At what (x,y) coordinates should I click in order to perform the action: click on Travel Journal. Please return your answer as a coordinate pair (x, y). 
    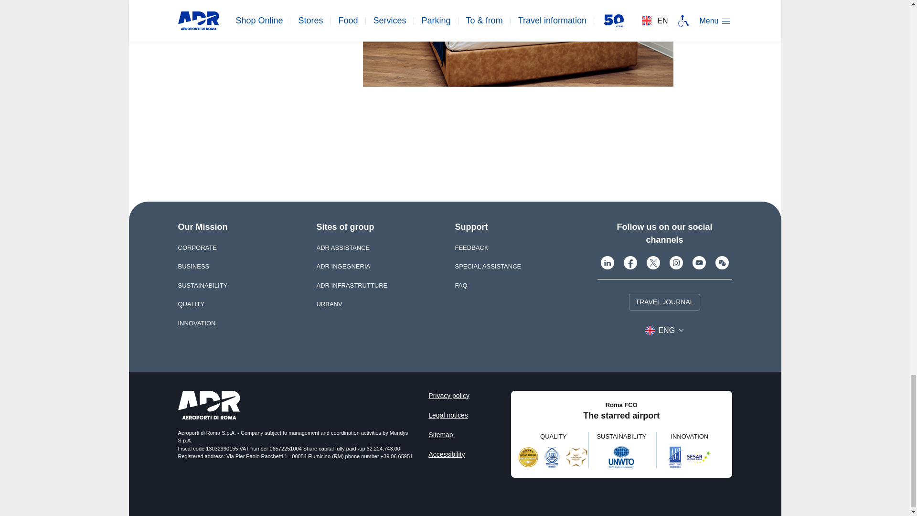
    Looking at the image, I should click on (664, 302).